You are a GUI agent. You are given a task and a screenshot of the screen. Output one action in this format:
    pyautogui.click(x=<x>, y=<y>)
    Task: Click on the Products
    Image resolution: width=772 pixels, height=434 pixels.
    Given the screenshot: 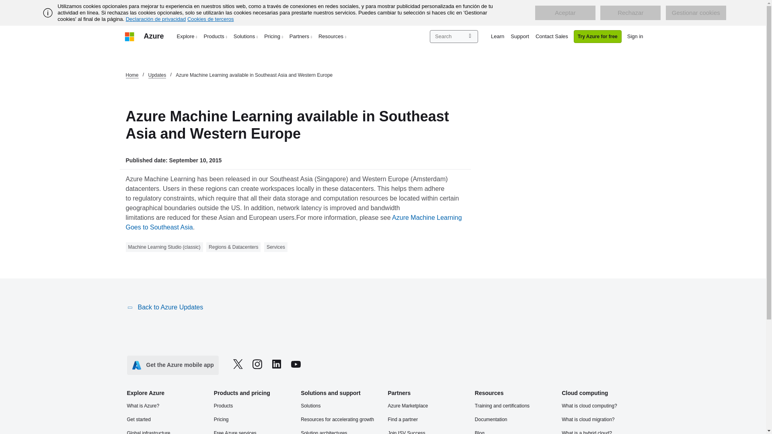 What is the action you would take?
    pyautogui.click(x=216, y=36)
    